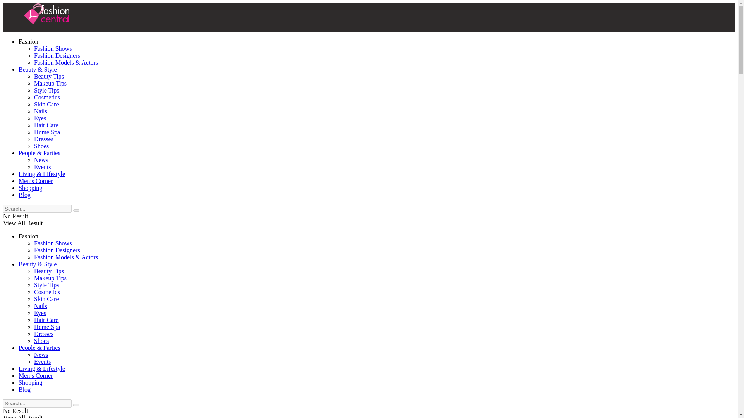  Describe the element at coordinates (46, 299) in the screenshot. I see `Skin Care` at that location.